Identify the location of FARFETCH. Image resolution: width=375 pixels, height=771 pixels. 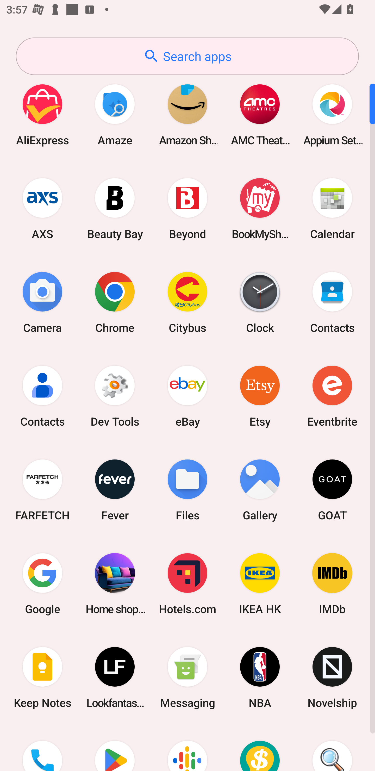
(42, 490).